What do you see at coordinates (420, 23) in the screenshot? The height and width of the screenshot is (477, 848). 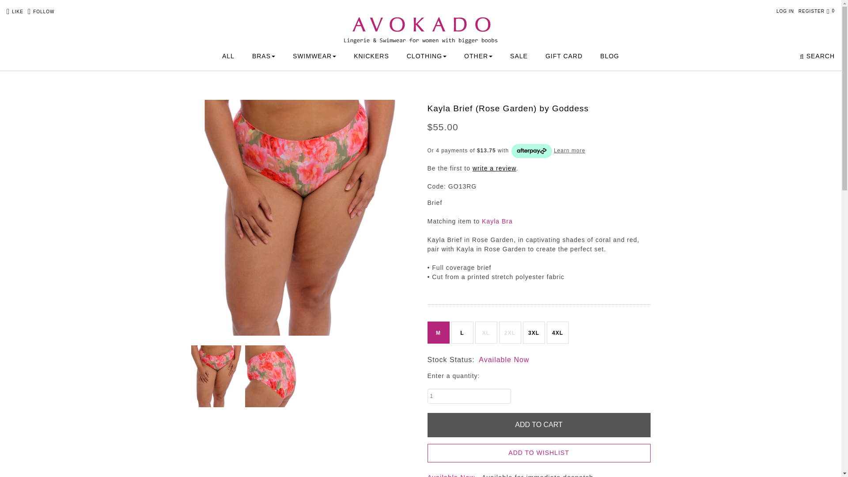 I see `Avokado` at bounding box center [420, 23].